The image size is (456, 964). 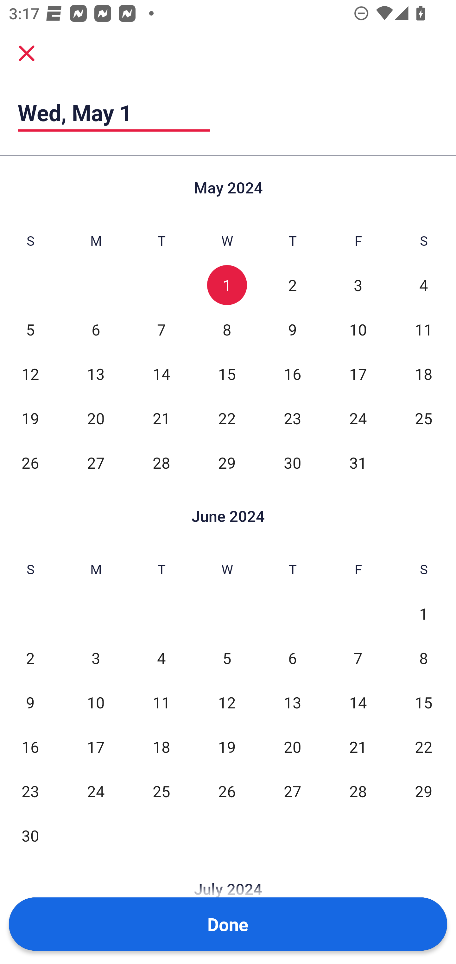 I want to click on 26 Wed, Jun 26, Not Selected, so click(x=227, y=791).